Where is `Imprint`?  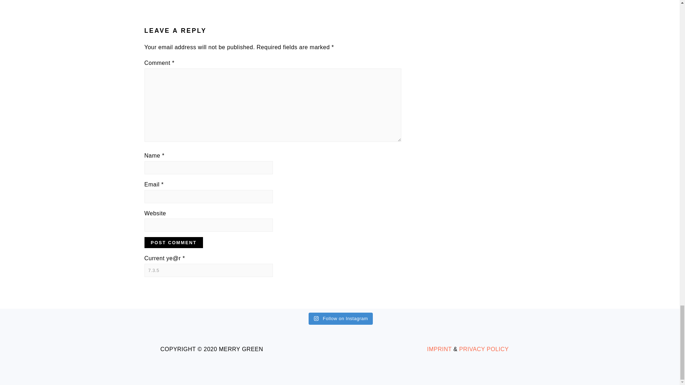 Imprint is located at coordinates (439, 349).